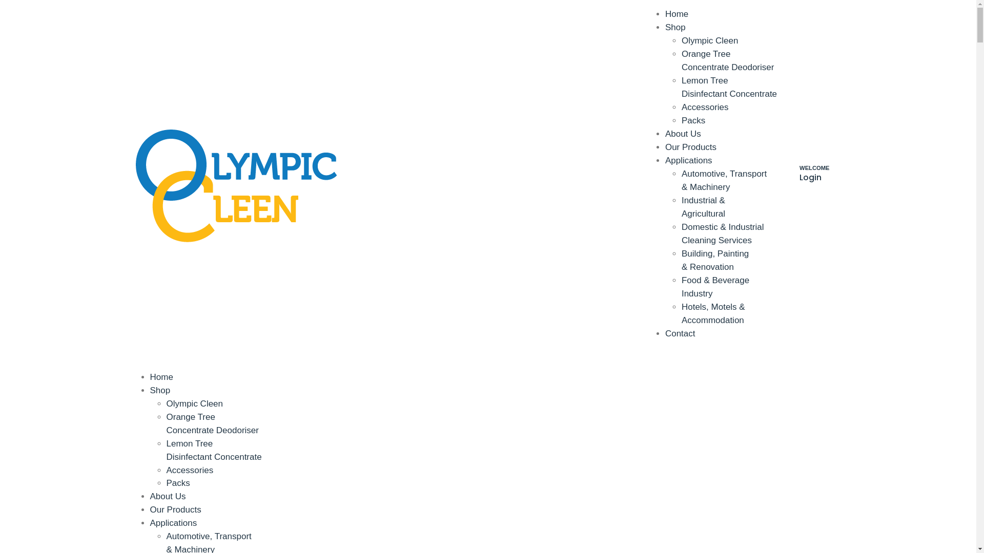 This screenshot has width=984, height=553. I want to click on Industrial &
Agricultural, so click(703, 207).